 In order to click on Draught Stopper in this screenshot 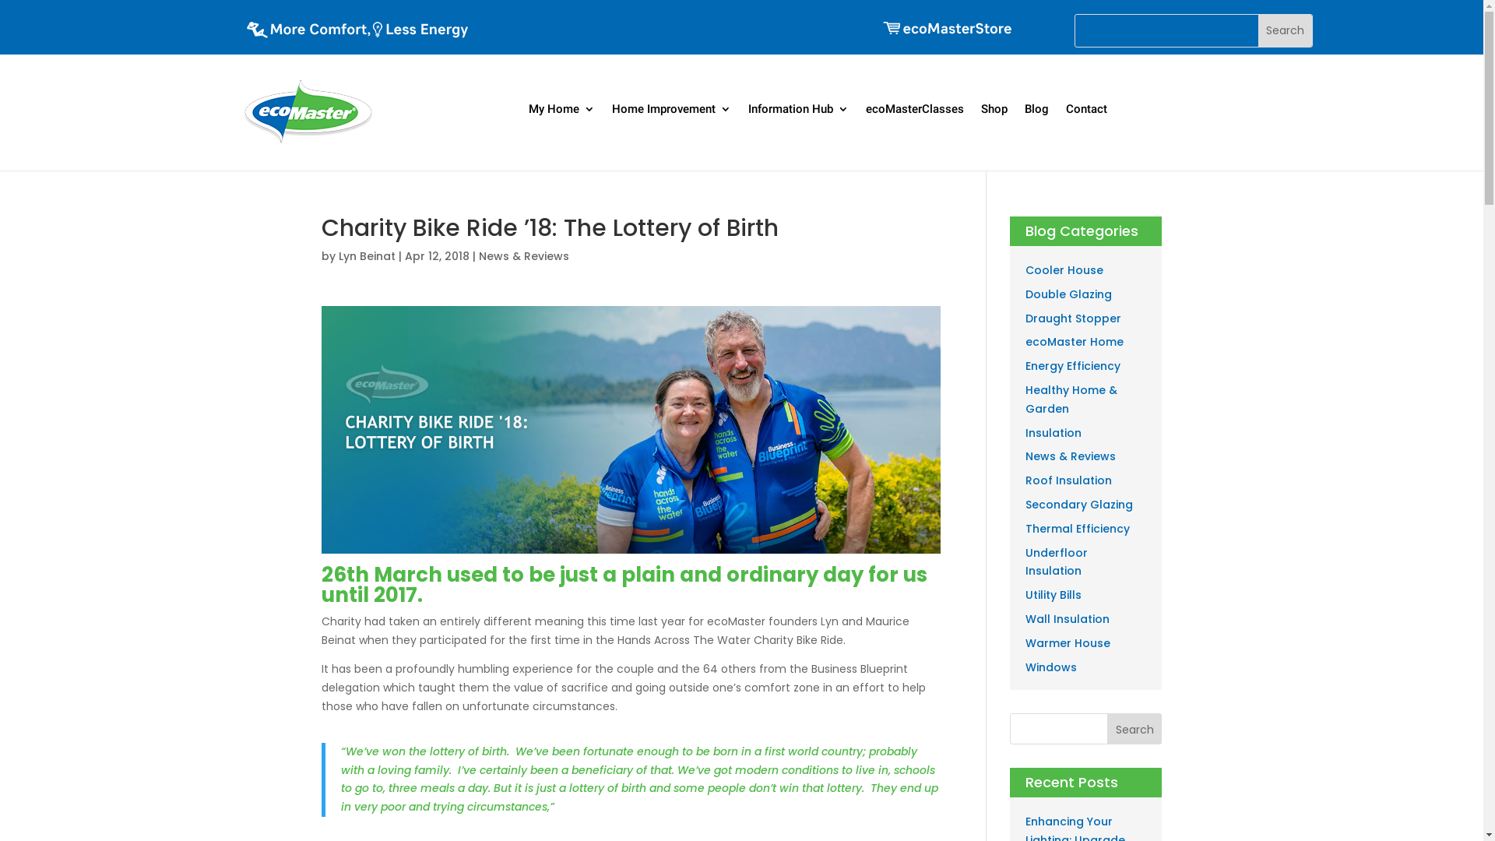, I will do `click(1073, 318)`.